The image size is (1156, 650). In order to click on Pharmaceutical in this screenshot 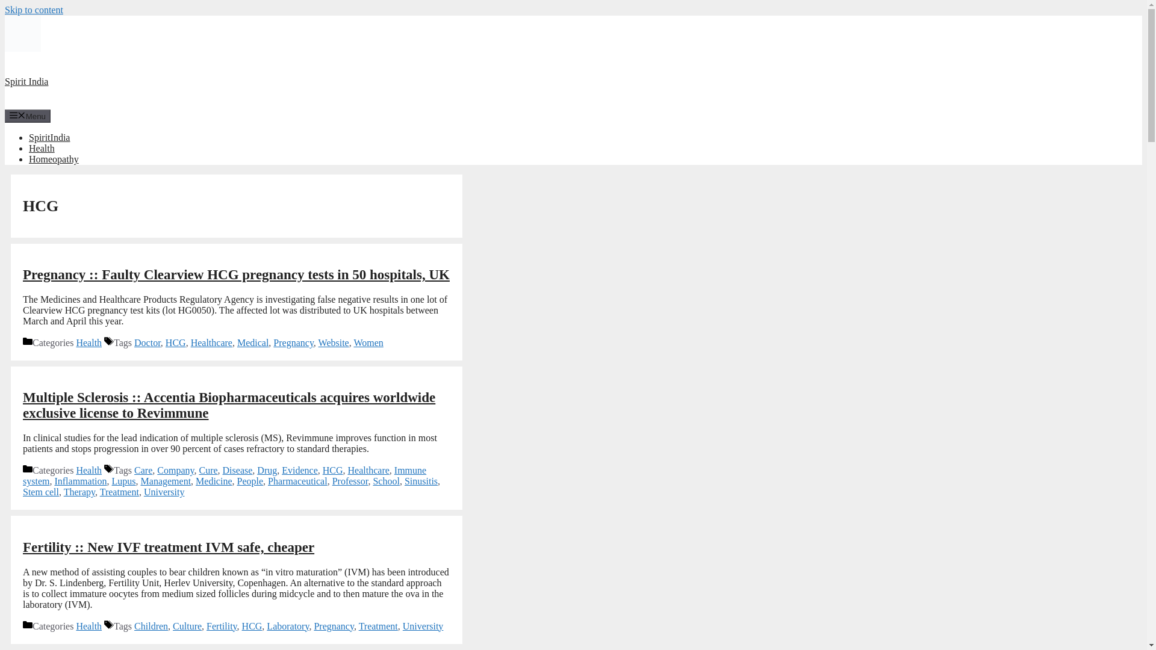, I will do `click(297, 480)`.